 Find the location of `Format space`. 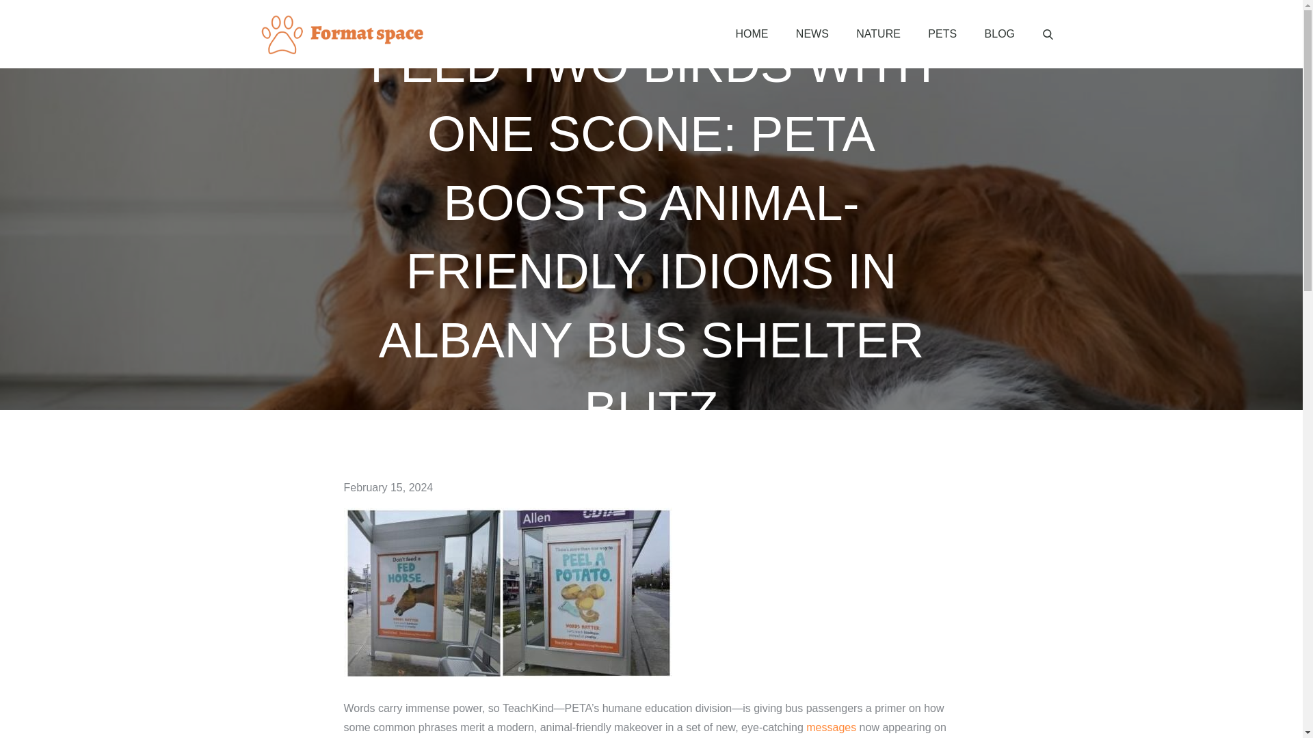

Format space is located at coordinates (505, 47).